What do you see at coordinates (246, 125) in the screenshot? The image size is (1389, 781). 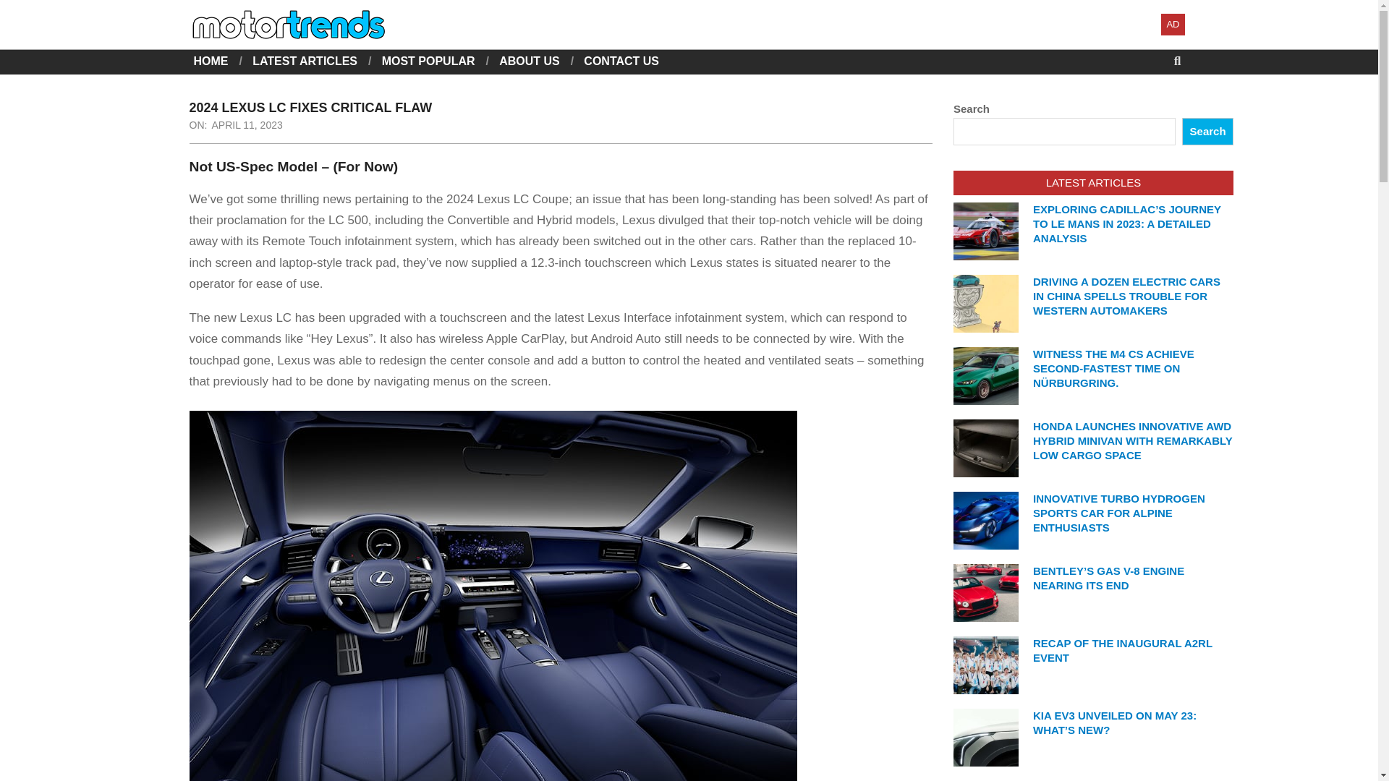 I see `Tuesday, April 11, 2023, 2:13 pm` at bounding box center [246, 125].